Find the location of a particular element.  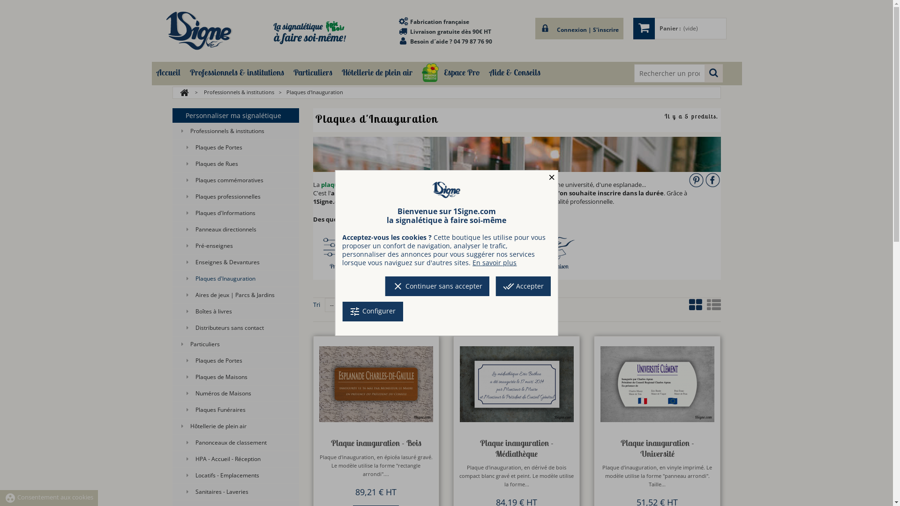

Professionnels & institutions is located at coordinates (236, 131).